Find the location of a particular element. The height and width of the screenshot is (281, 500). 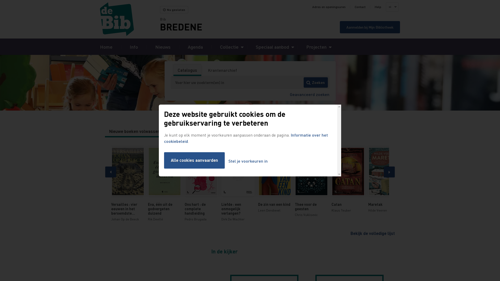

Bekijk de volledige lijst is located at coordinates (373, 233).